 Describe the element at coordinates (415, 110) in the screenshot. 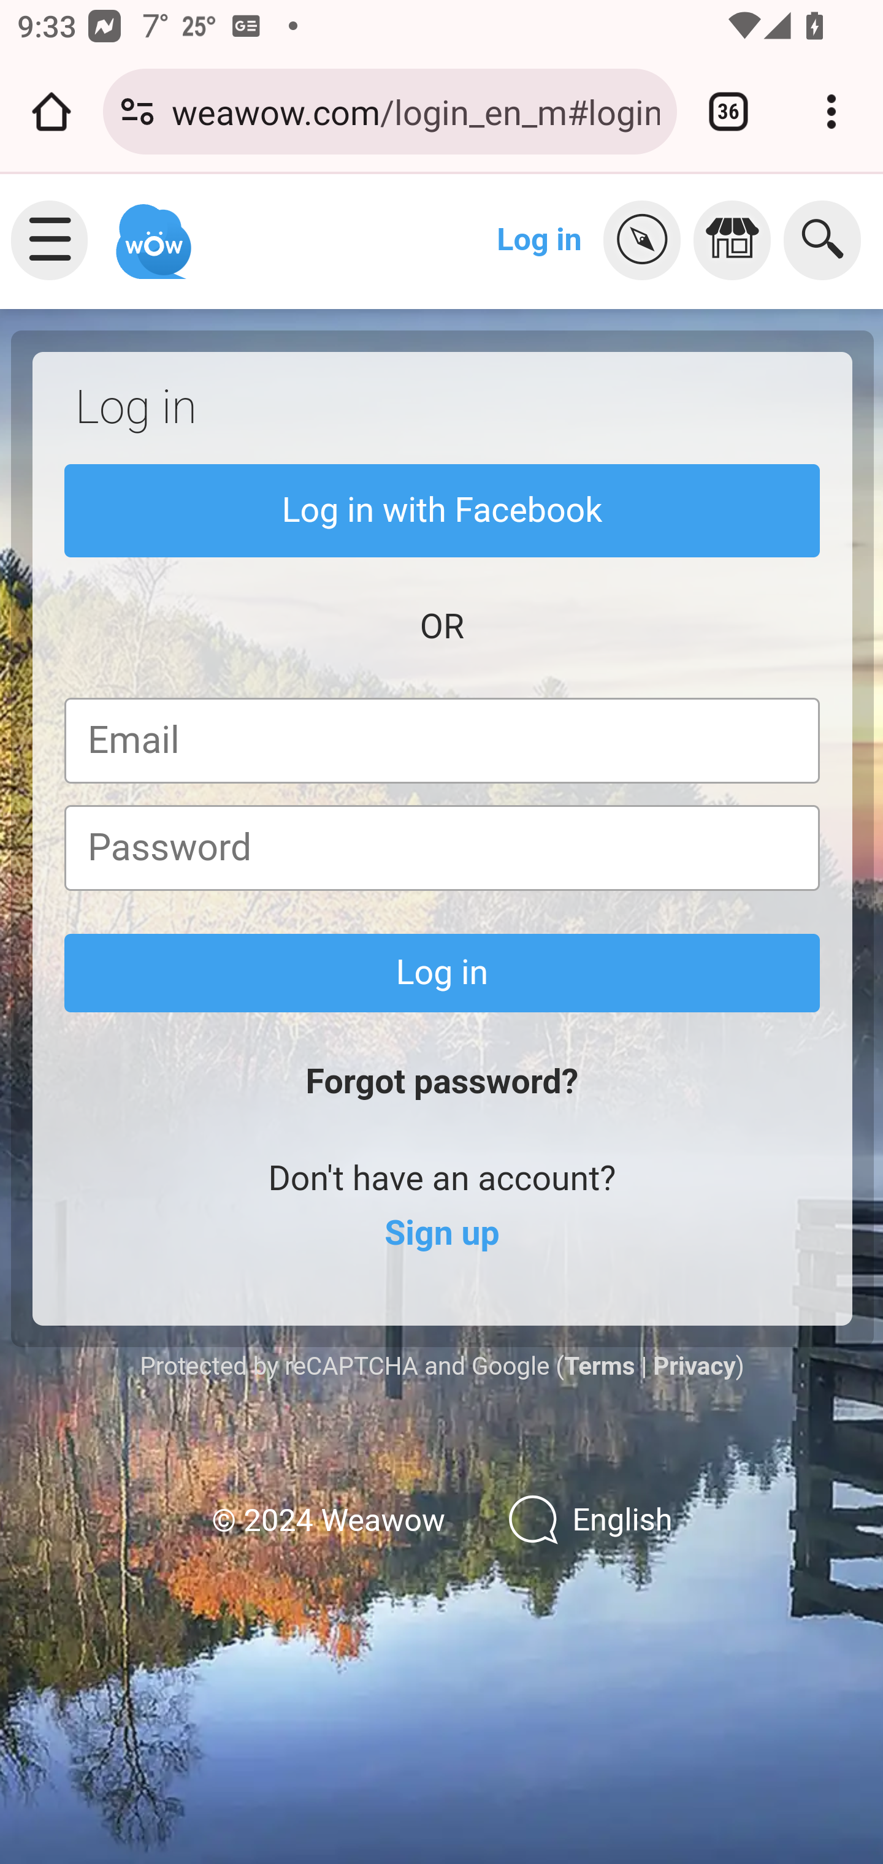

I see `weawow.com/login_en_m#login` at that location.